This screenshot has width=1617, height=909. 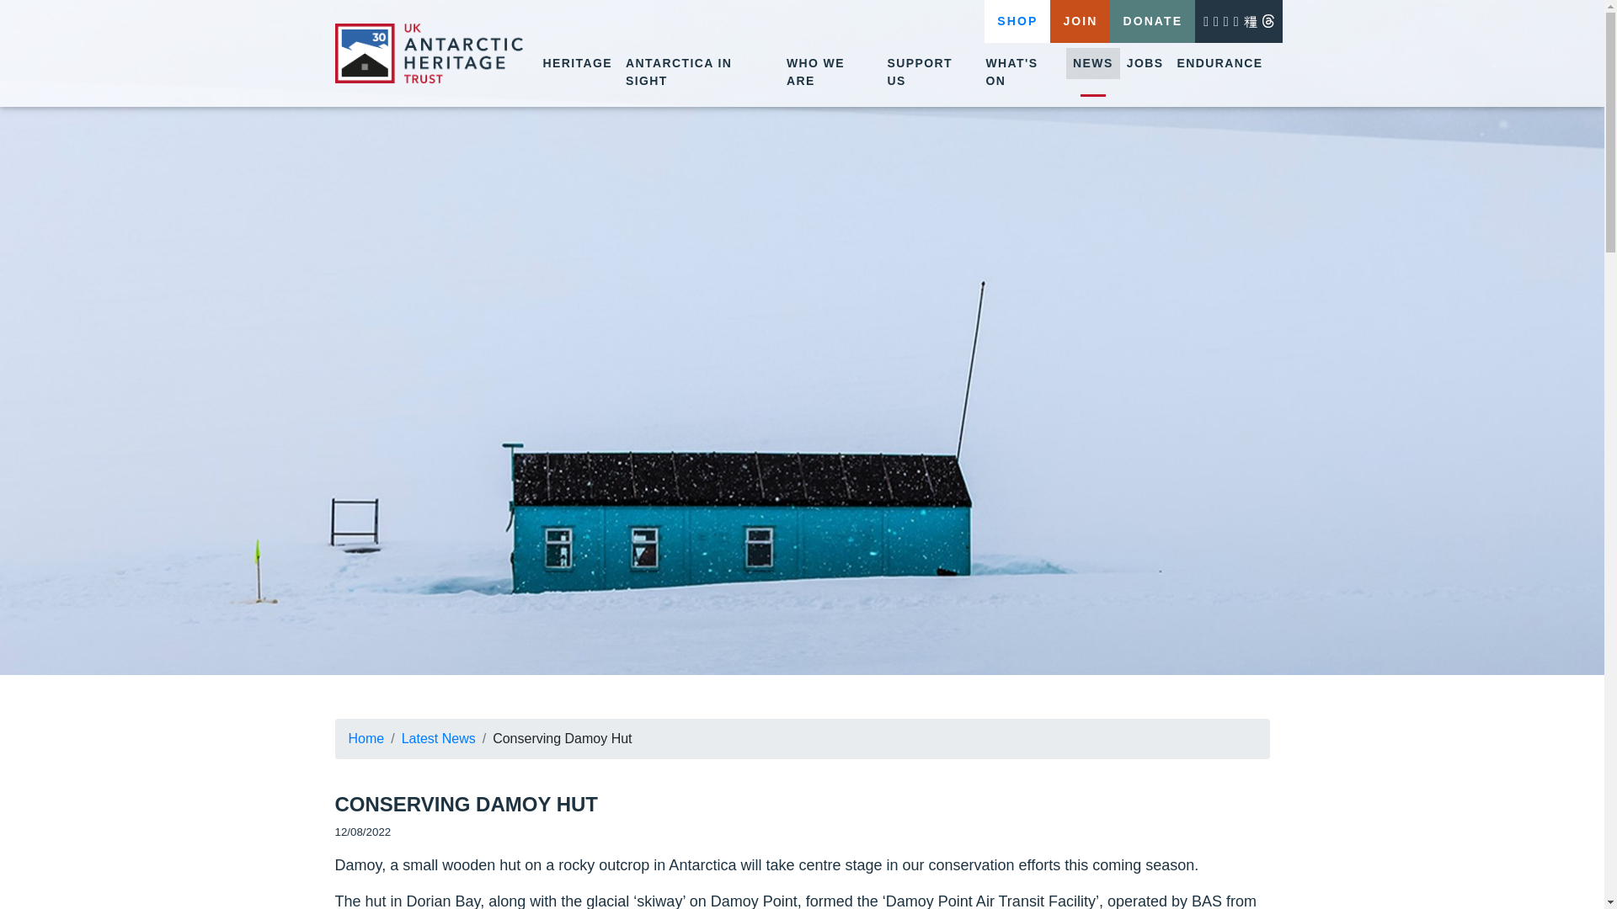 I want to click on SUPPORT US, so click(x=928, y=72).